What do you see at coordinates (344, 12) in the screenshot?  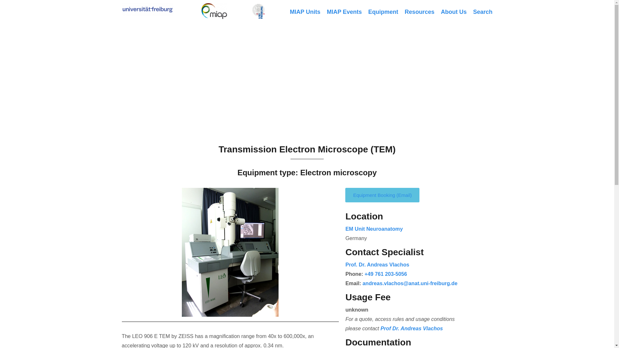 I see `MIAP Events` at bounding box center [344, 12].